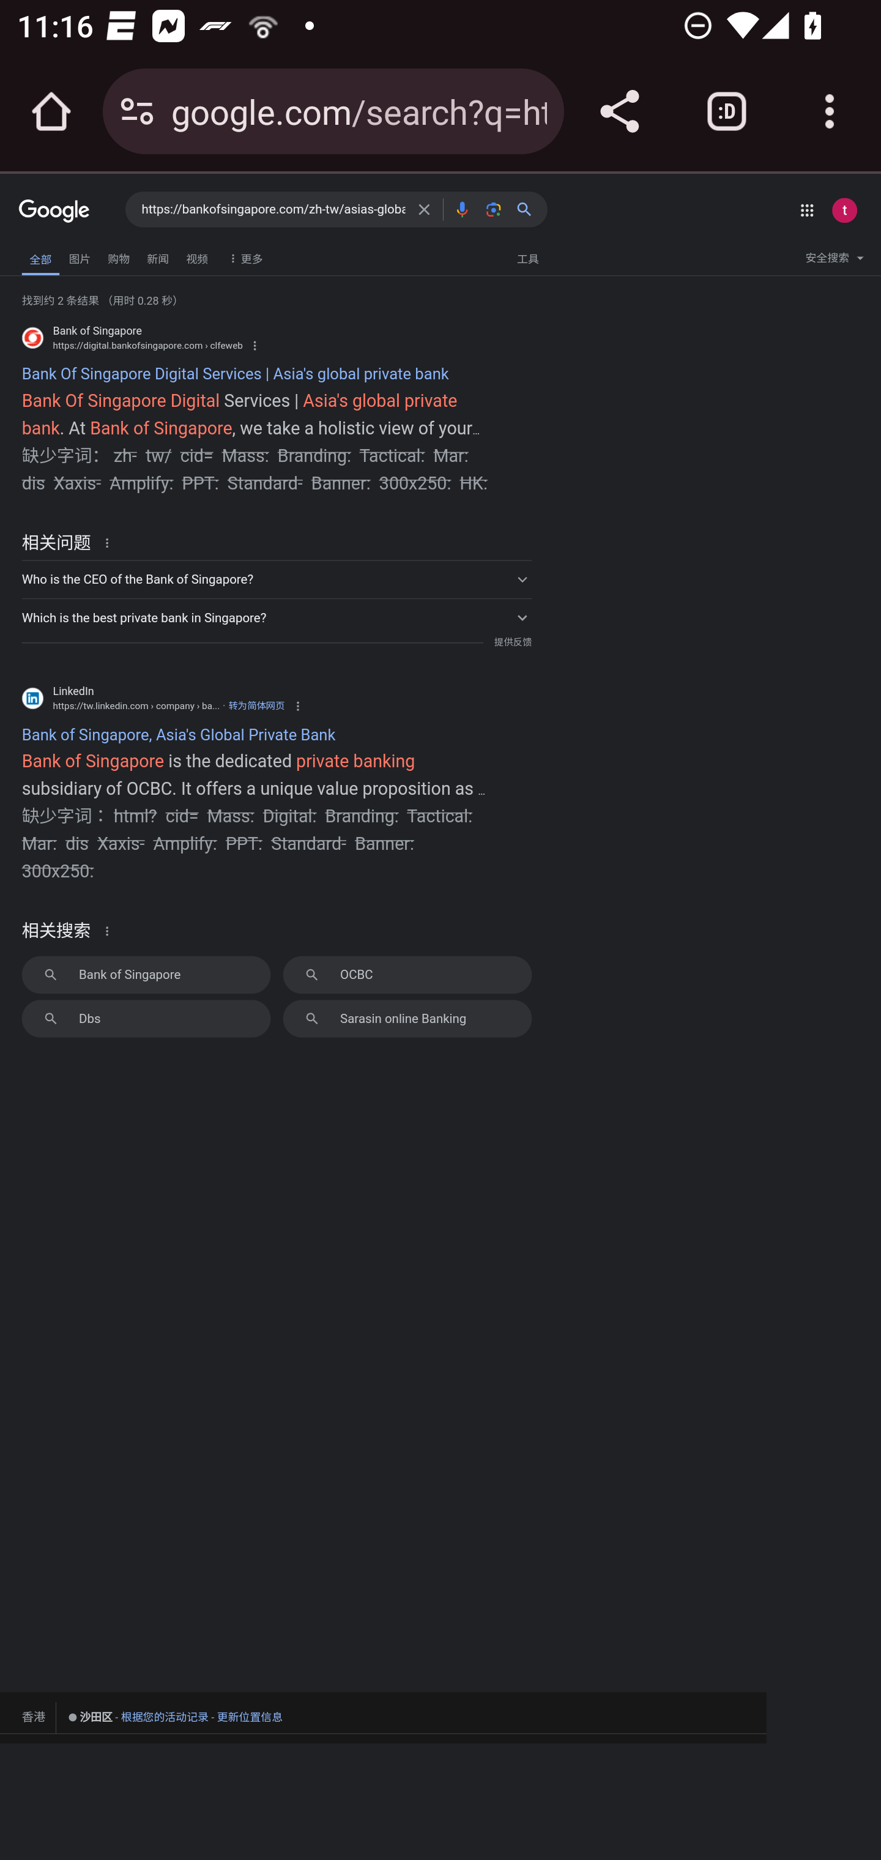 This screenshot has height=1860, width=881. What do you see at coordinates (111, 931) in the screenshot?
I see `关于这条结果的详细信息` at bounding box center [111, 931].